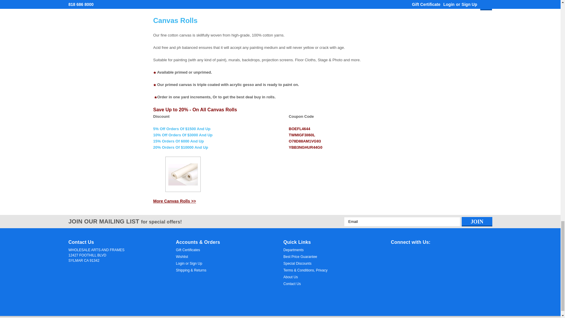 Image resolution: width=565 pixels, height=318 pixels. I want to click on Join, so click(477, 221).